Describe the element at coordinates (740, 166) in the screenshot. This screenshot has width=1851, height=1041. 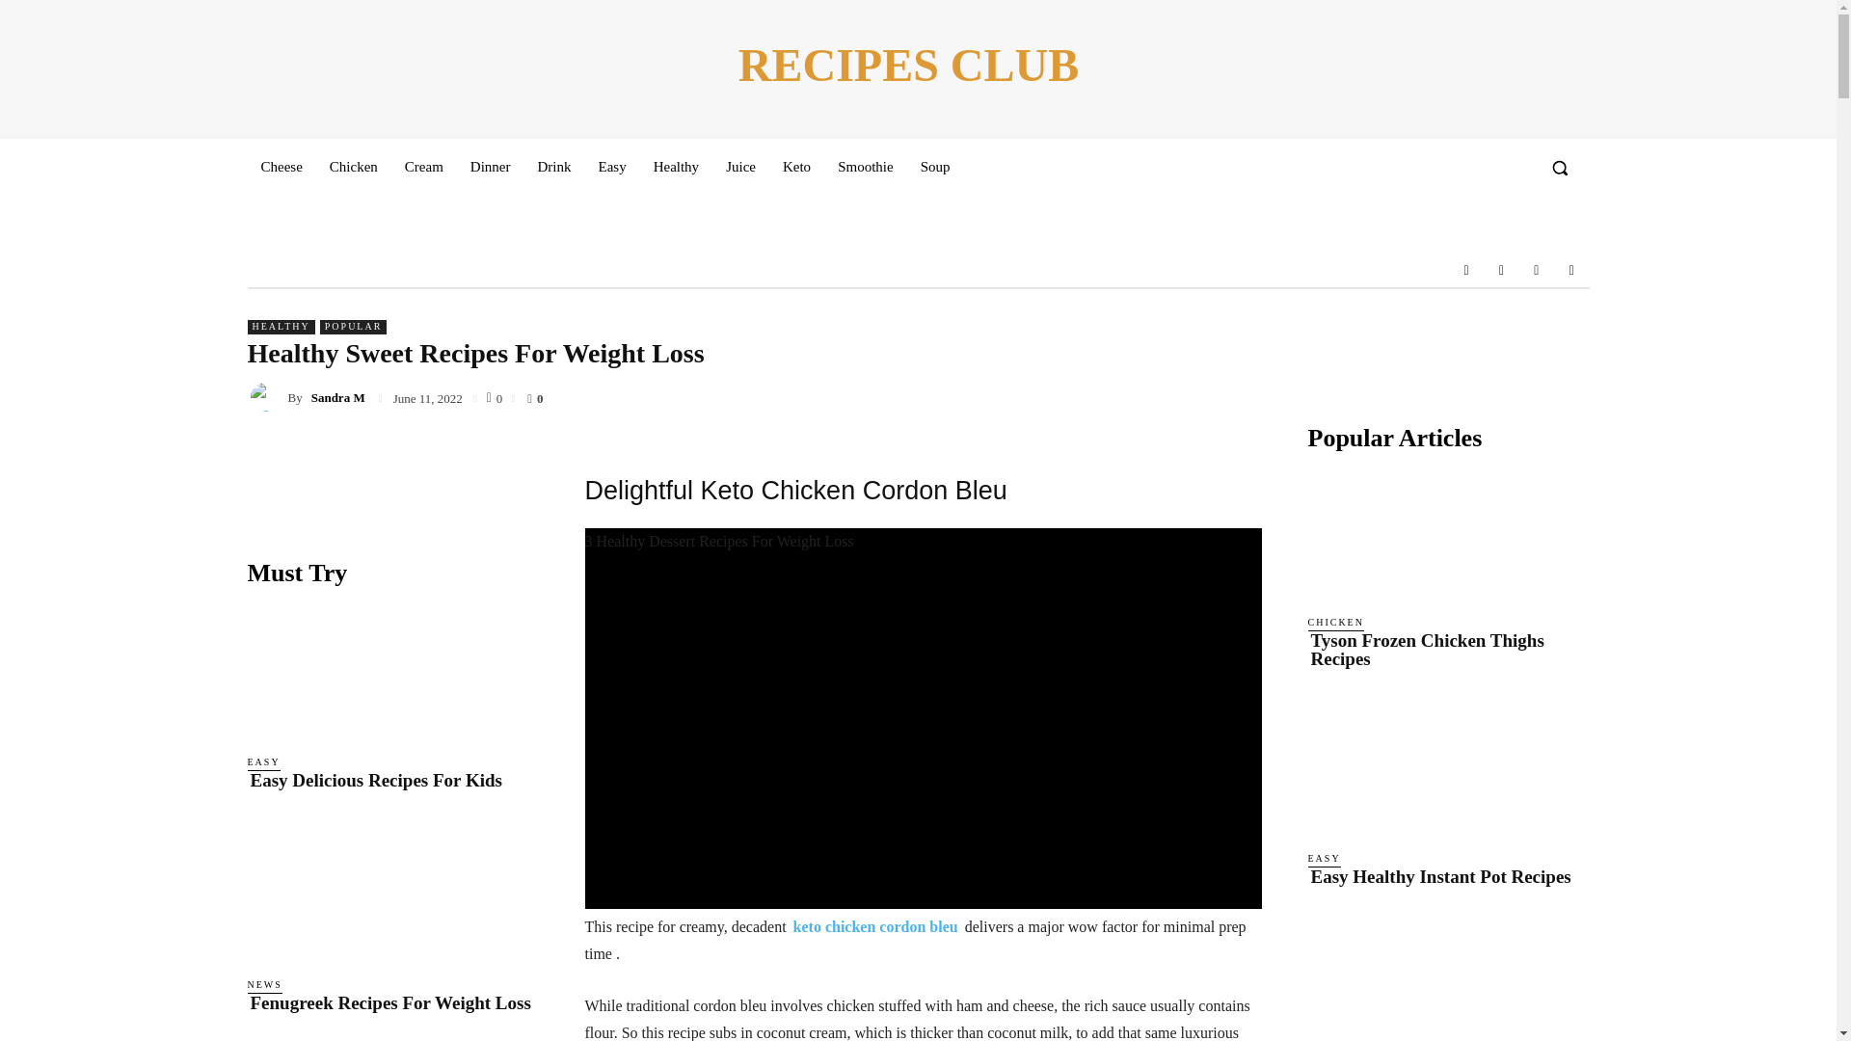
I see `Juice` at that location.